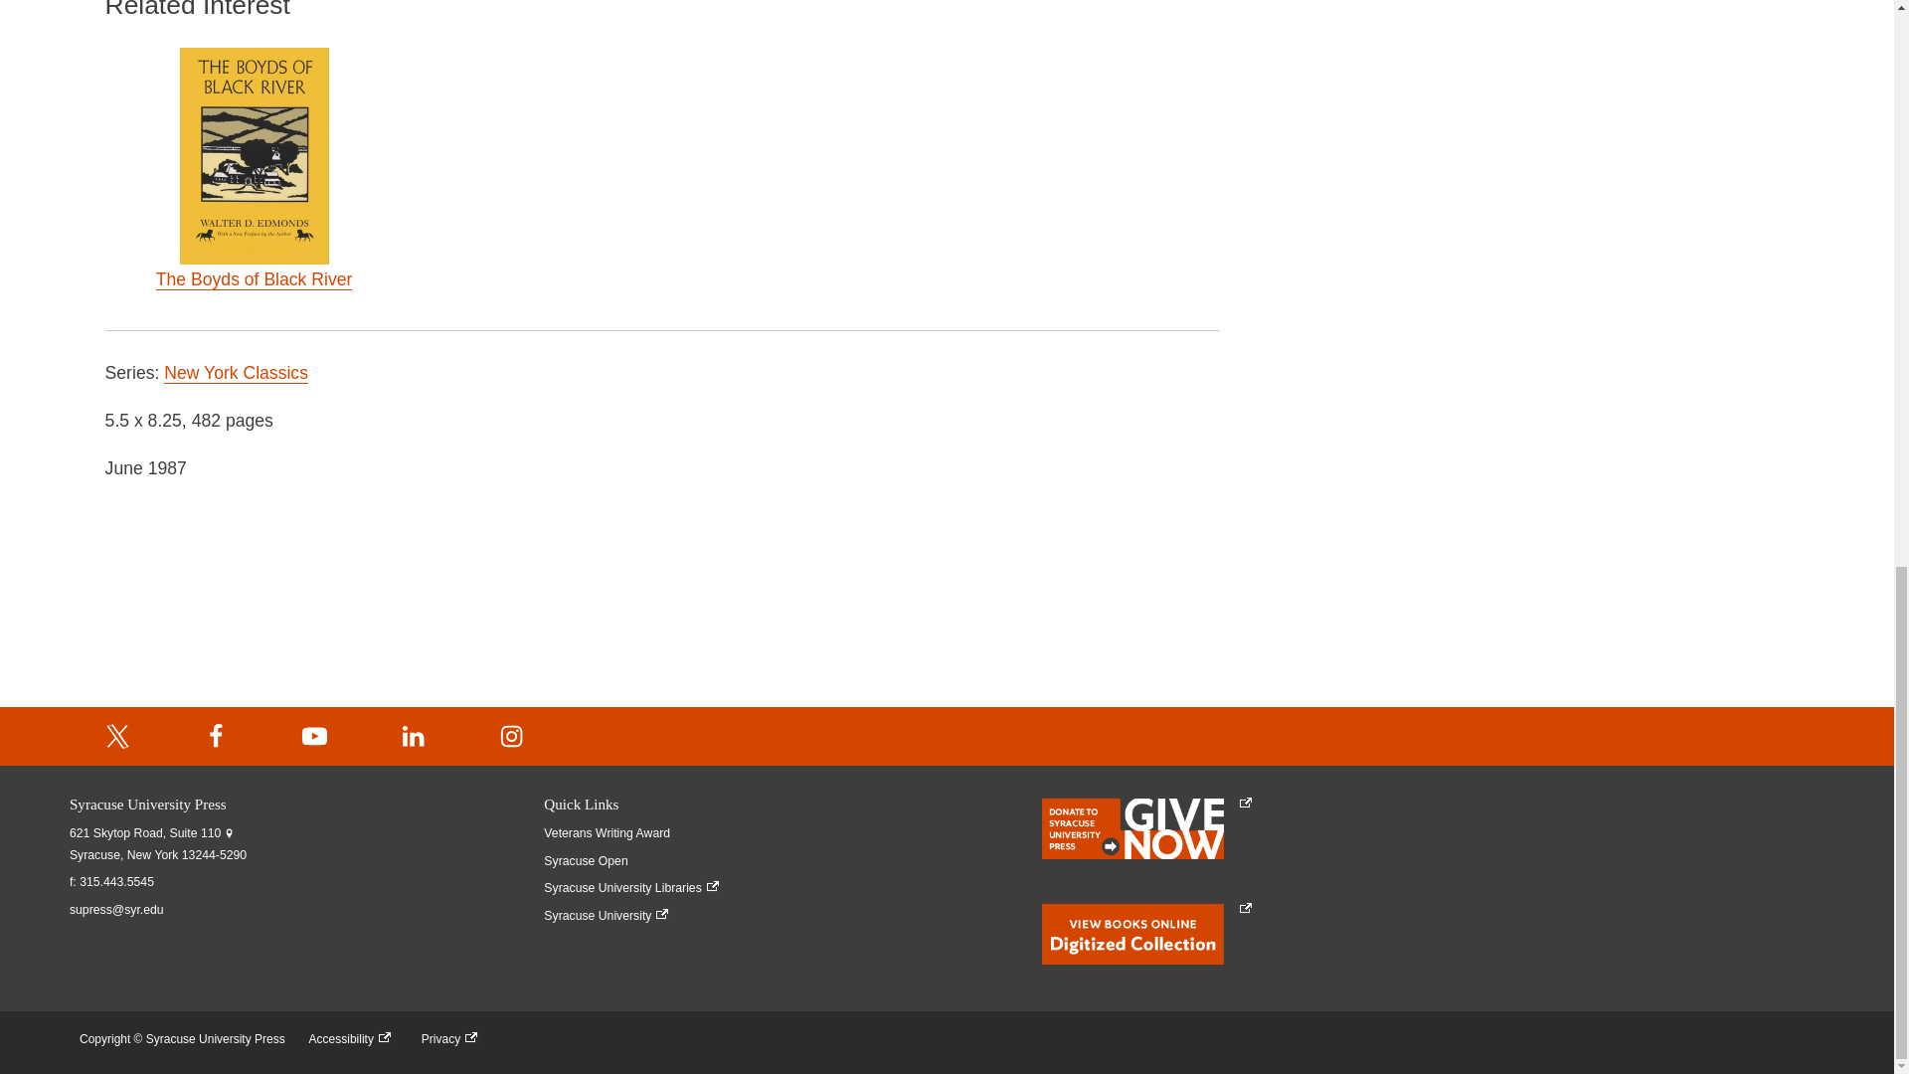 This screenshot has height=1074, width=1909. What do you see at coordinates (236, 373) in the screenshot?
I see `New York Classics` at bounding box center [236, 373].